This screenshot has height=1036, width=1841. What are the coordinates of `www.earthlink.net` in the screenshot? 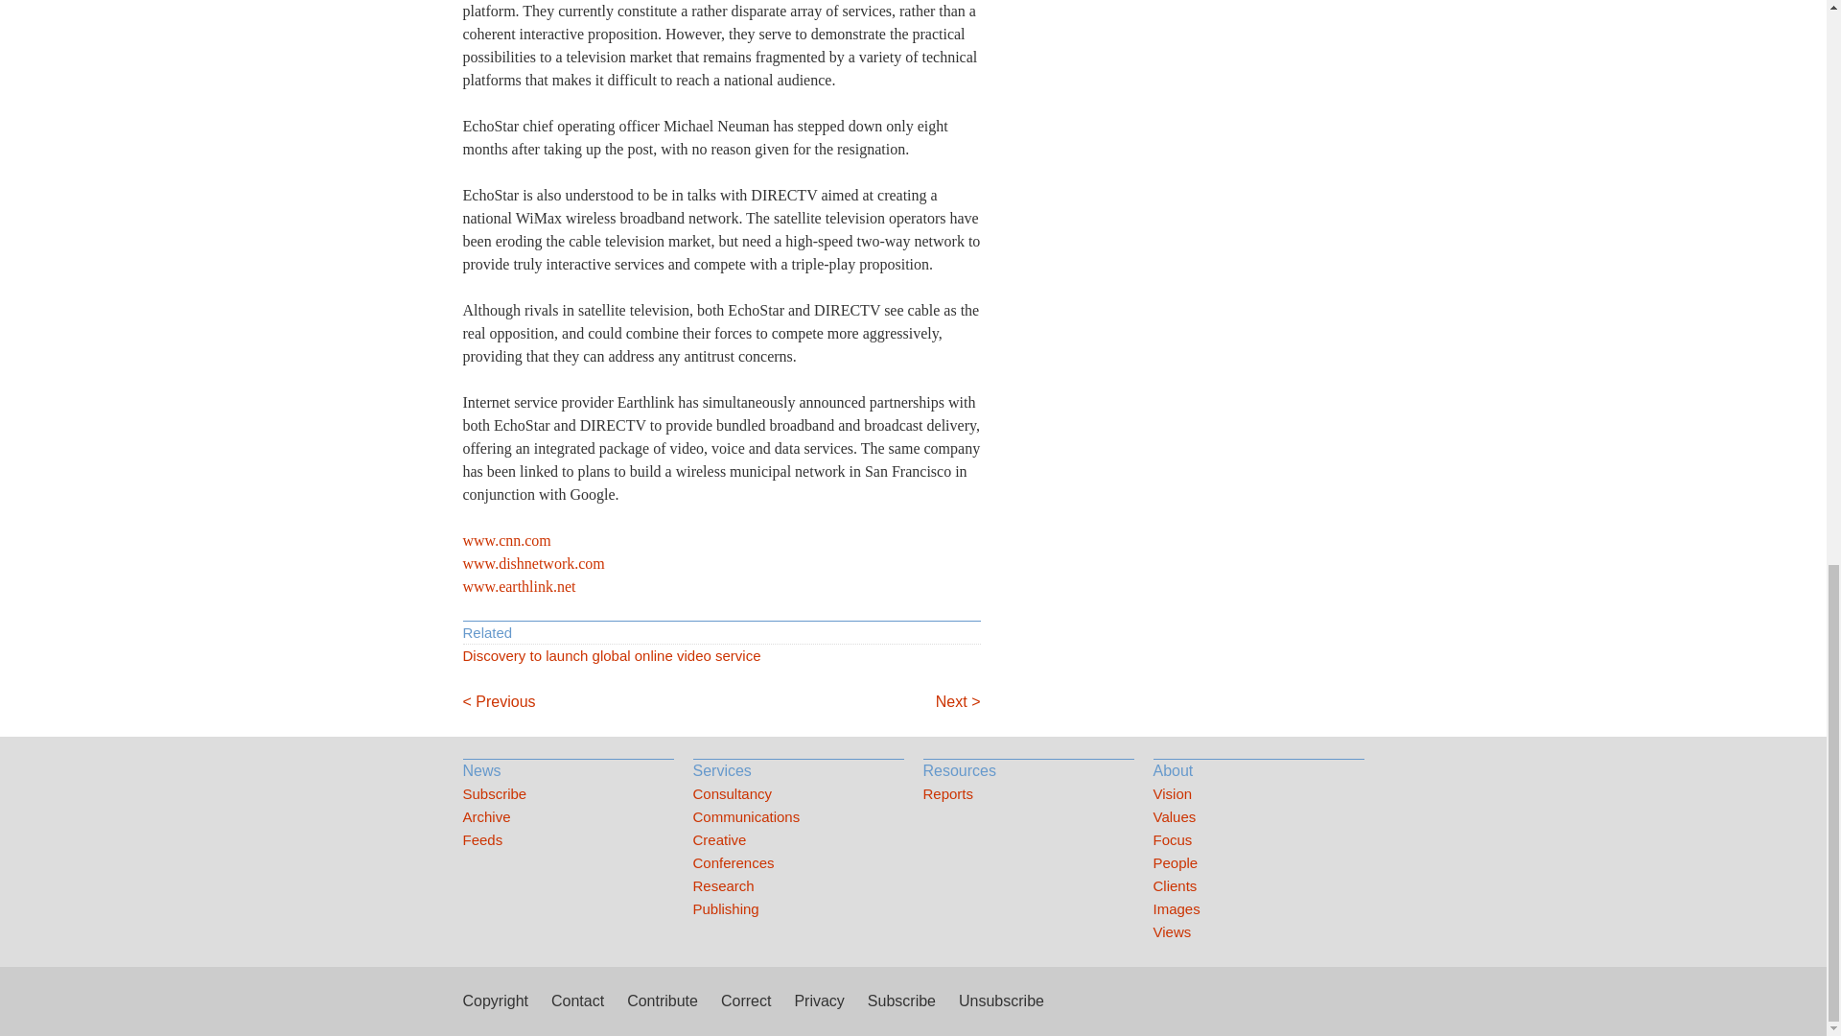 It's located at (518, 585).